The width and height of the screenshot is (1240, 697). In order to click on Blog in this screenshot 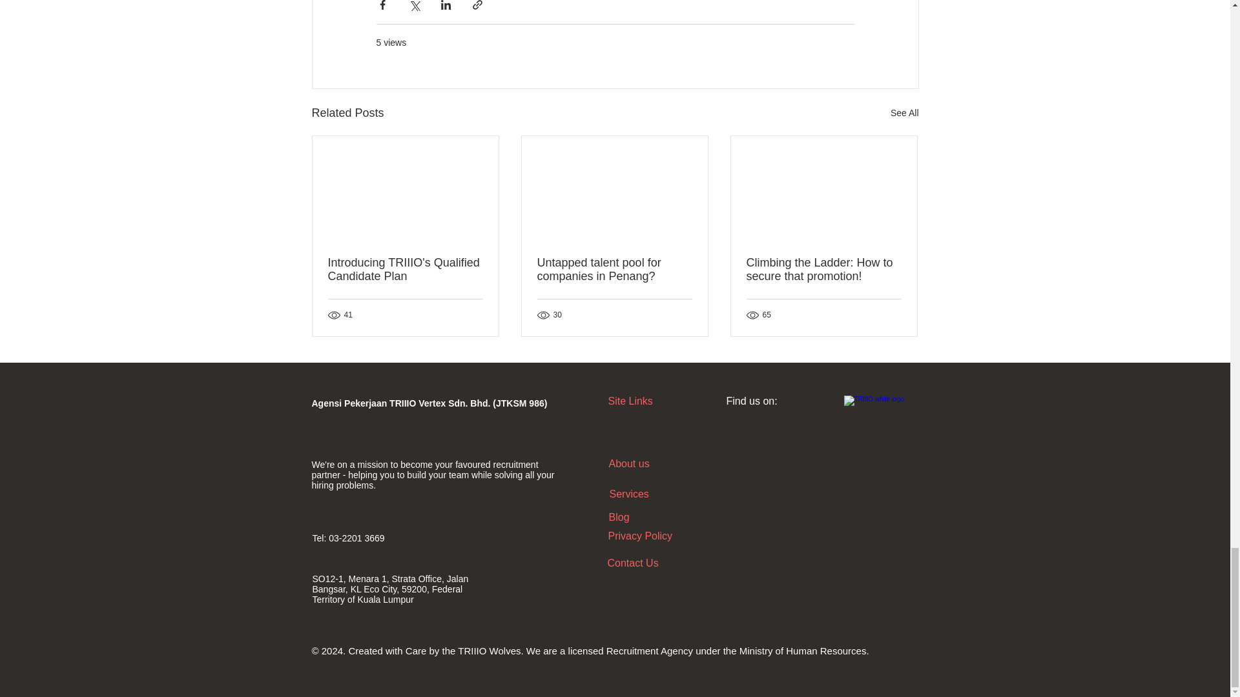, I will do `click(619, 517)`.